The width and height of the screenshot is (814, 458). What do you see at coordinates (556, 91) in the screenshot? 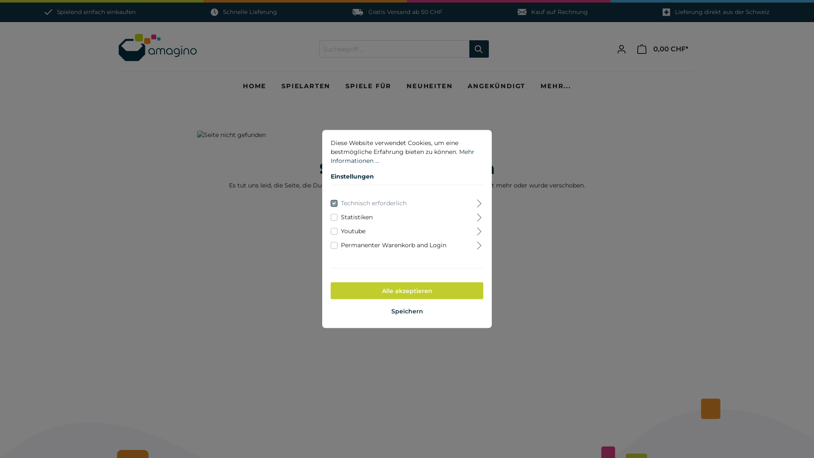
I see `MEHR...` at bounding box center [556, 91].